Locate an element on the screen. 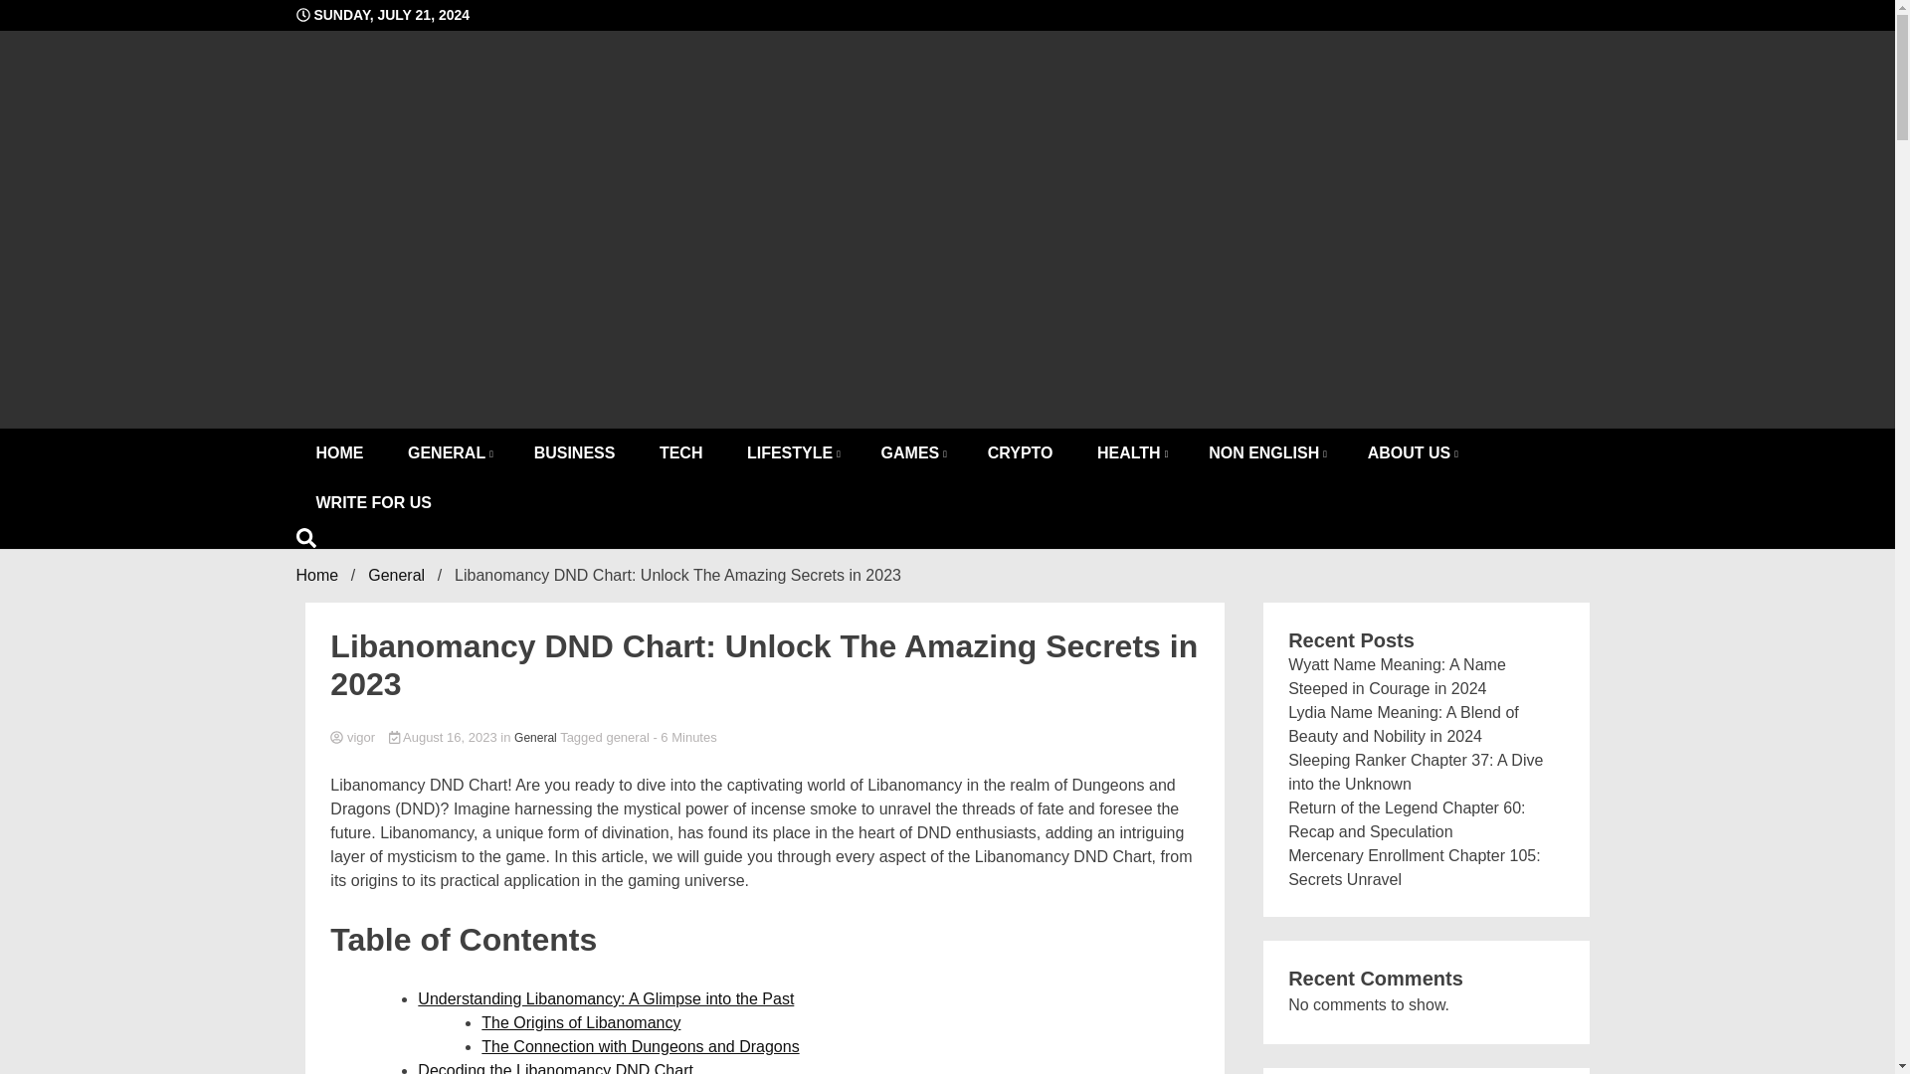 The height and width of the screenshot is (1074, 1910). CRYPTO is located at coordinates (1021, 452).